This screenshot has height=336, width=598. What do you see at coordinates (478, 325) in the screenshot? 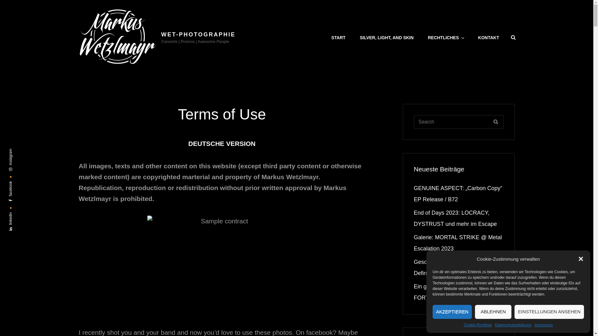
I see `Cookie-Richtlinie` at bounding box center [478, 325].